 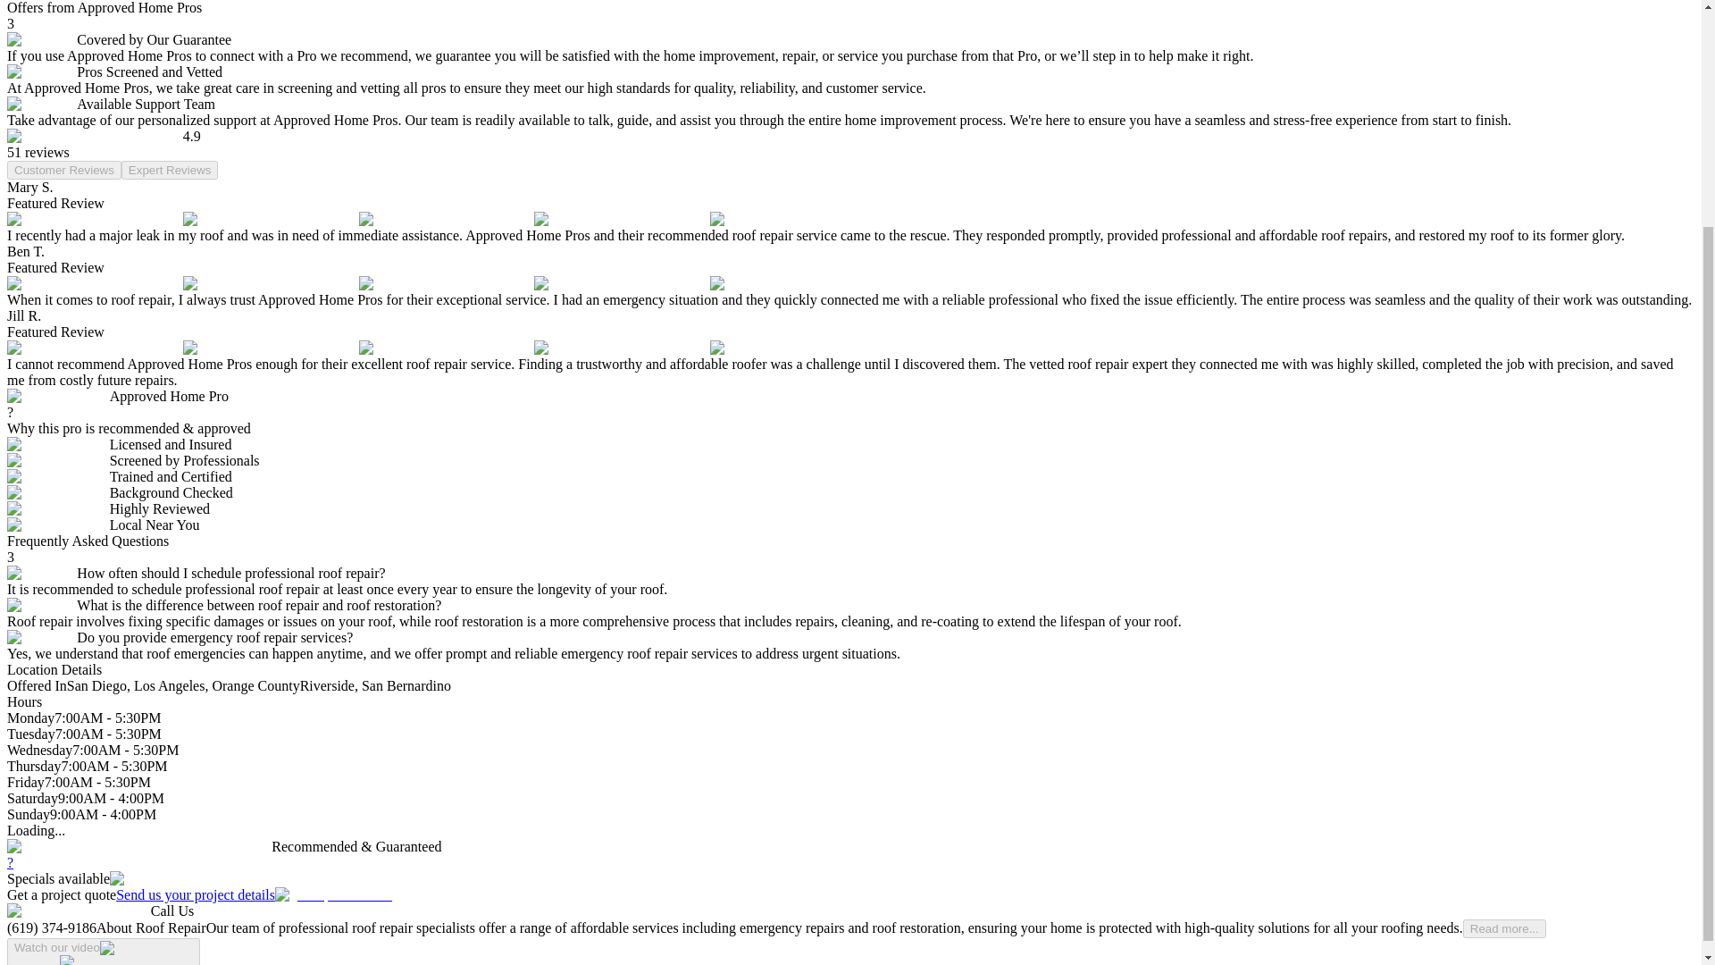 I want to click on Send us your project details, so click(x=254, y=894).